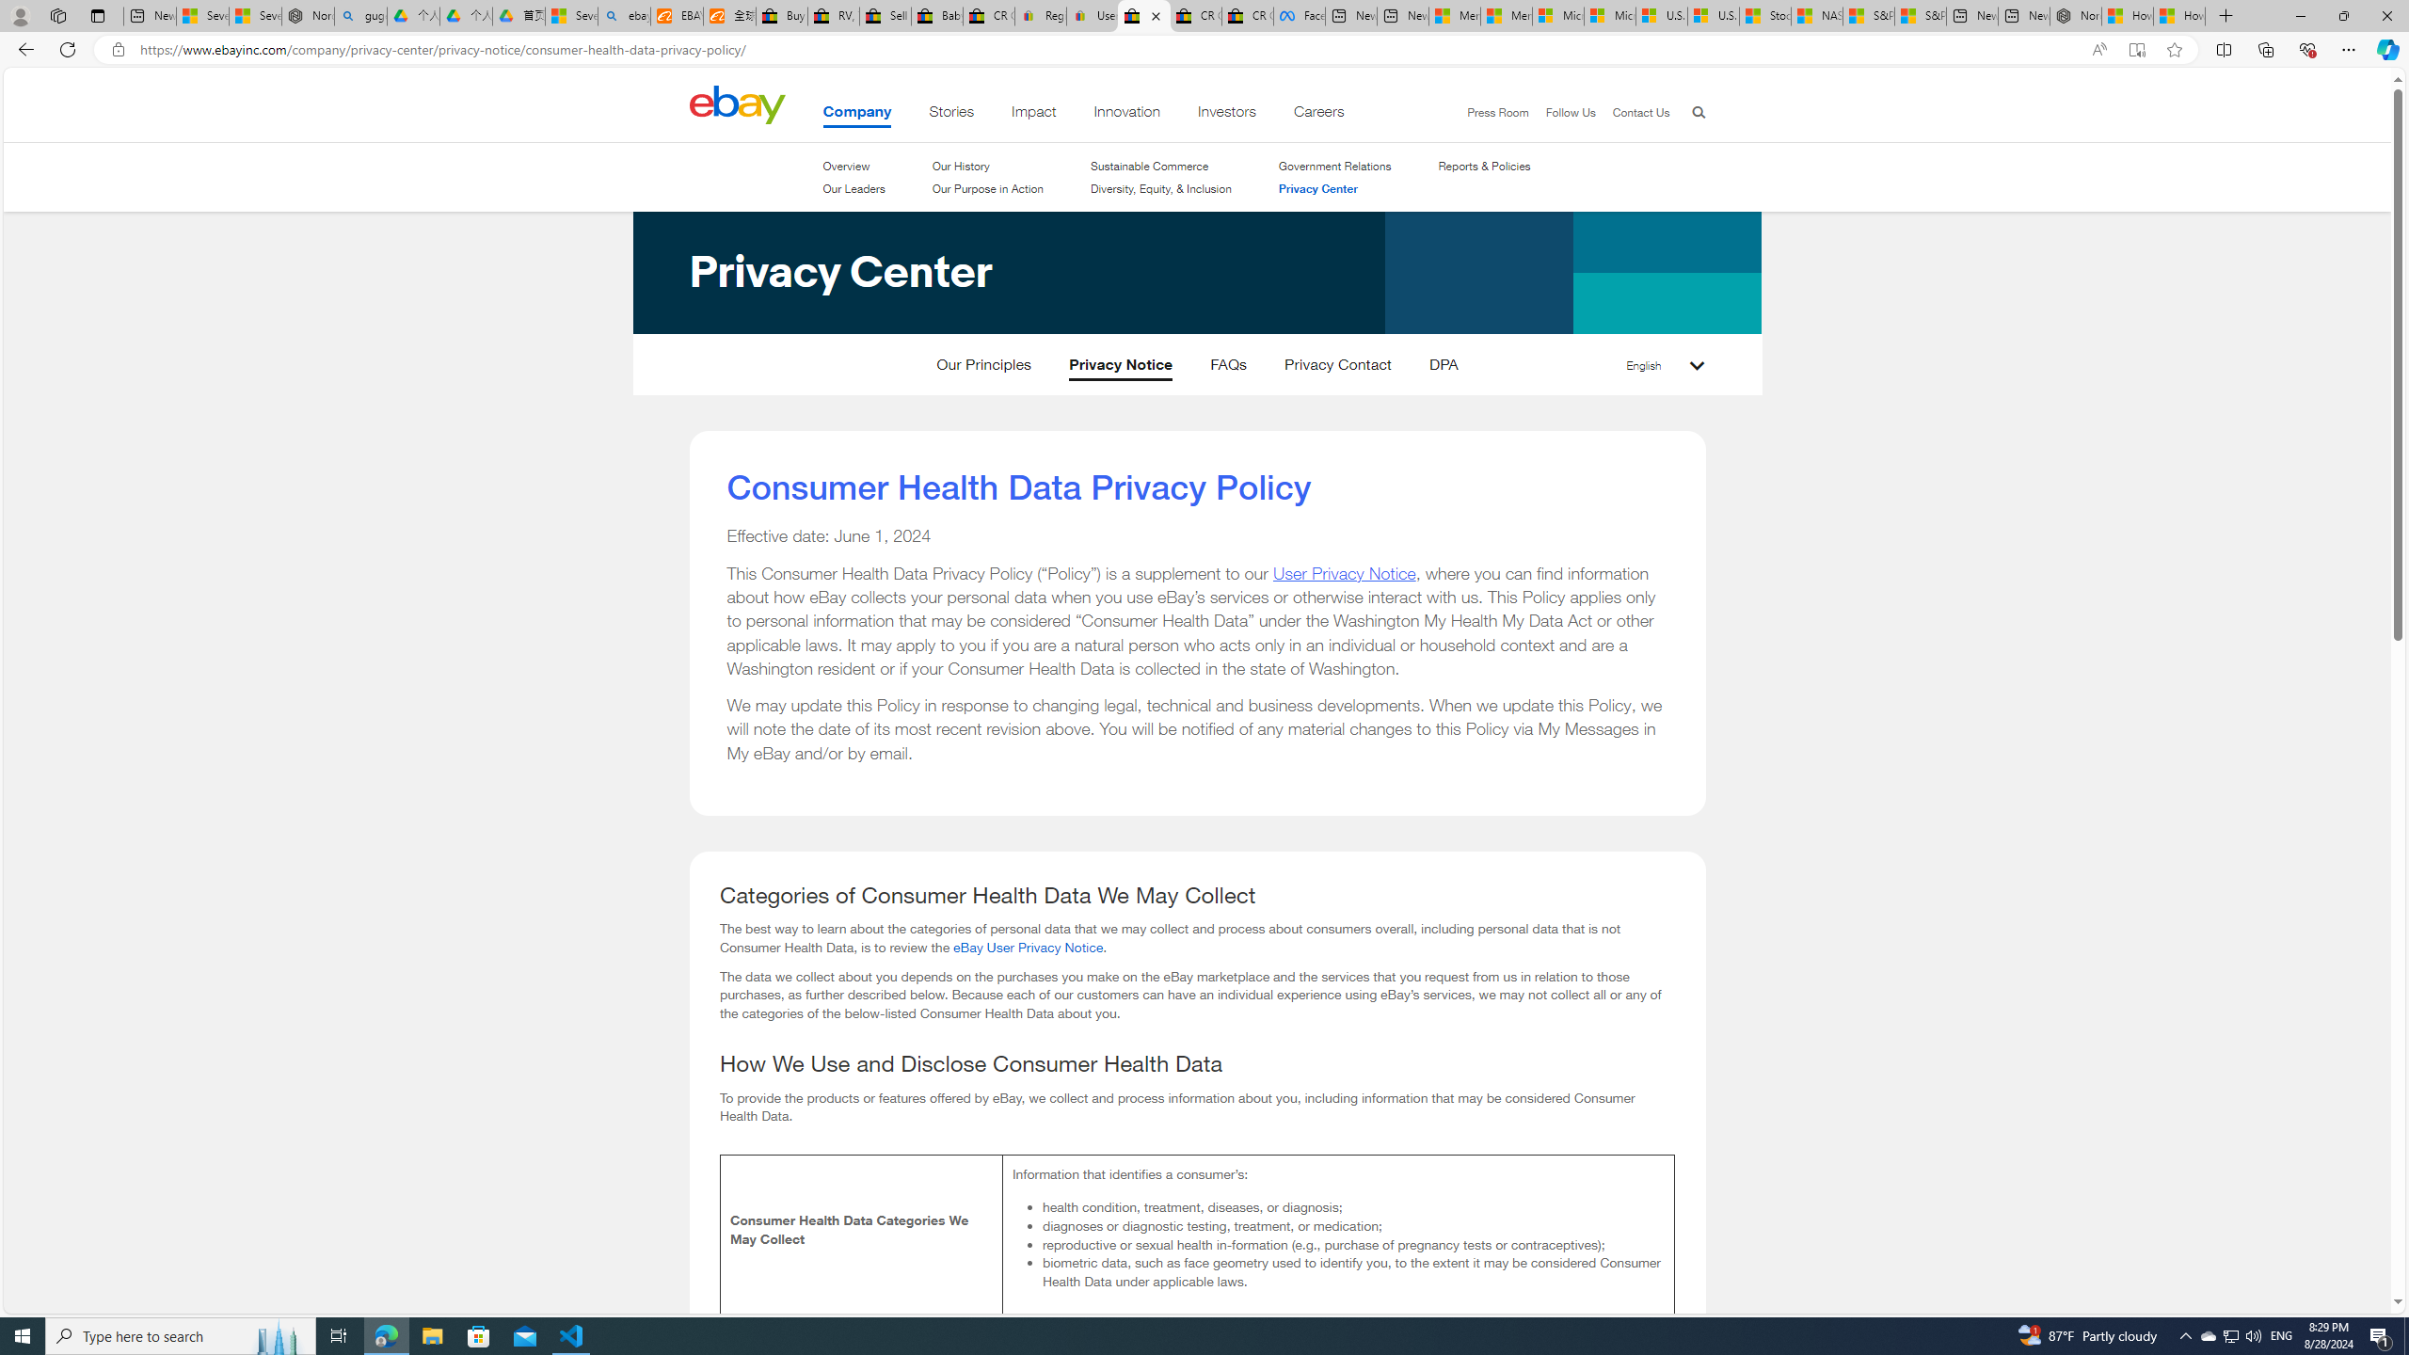 The height and width of the screenshot is (1355, 2409). Describe the element at coordinates (833, 16) in the screenshot. I see `RV, Trailer & Camper Steps & Ladders for sale | eBay` at that location.